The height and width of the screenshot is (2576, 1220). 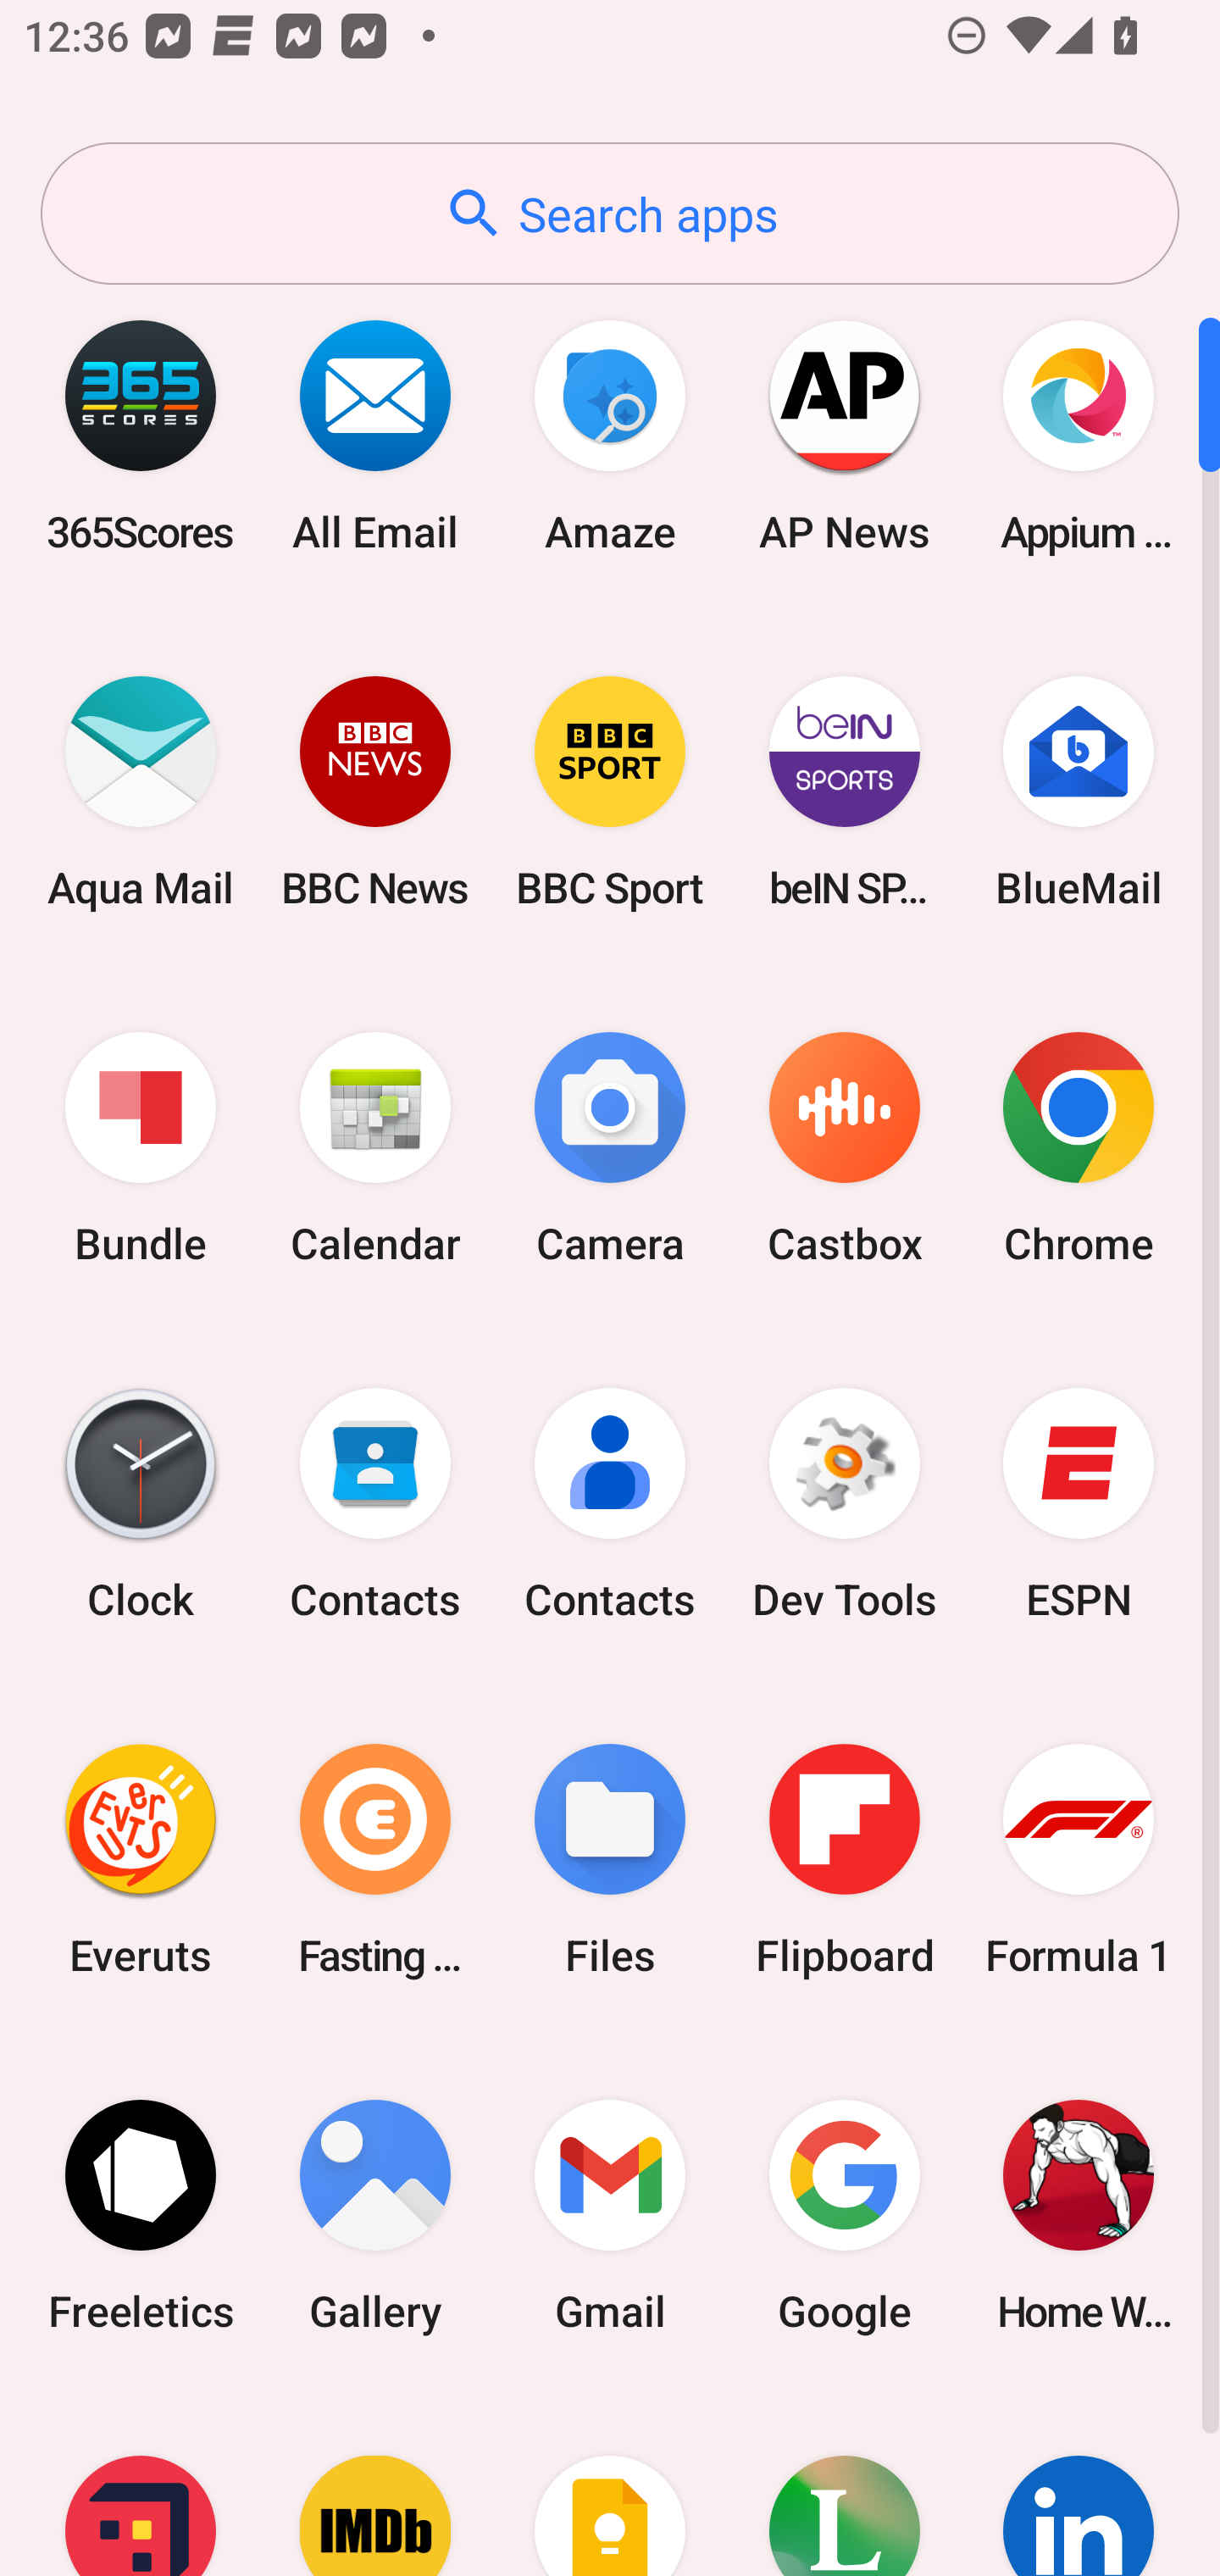 I want to click on IMDb, so click(x=375, y=2484).